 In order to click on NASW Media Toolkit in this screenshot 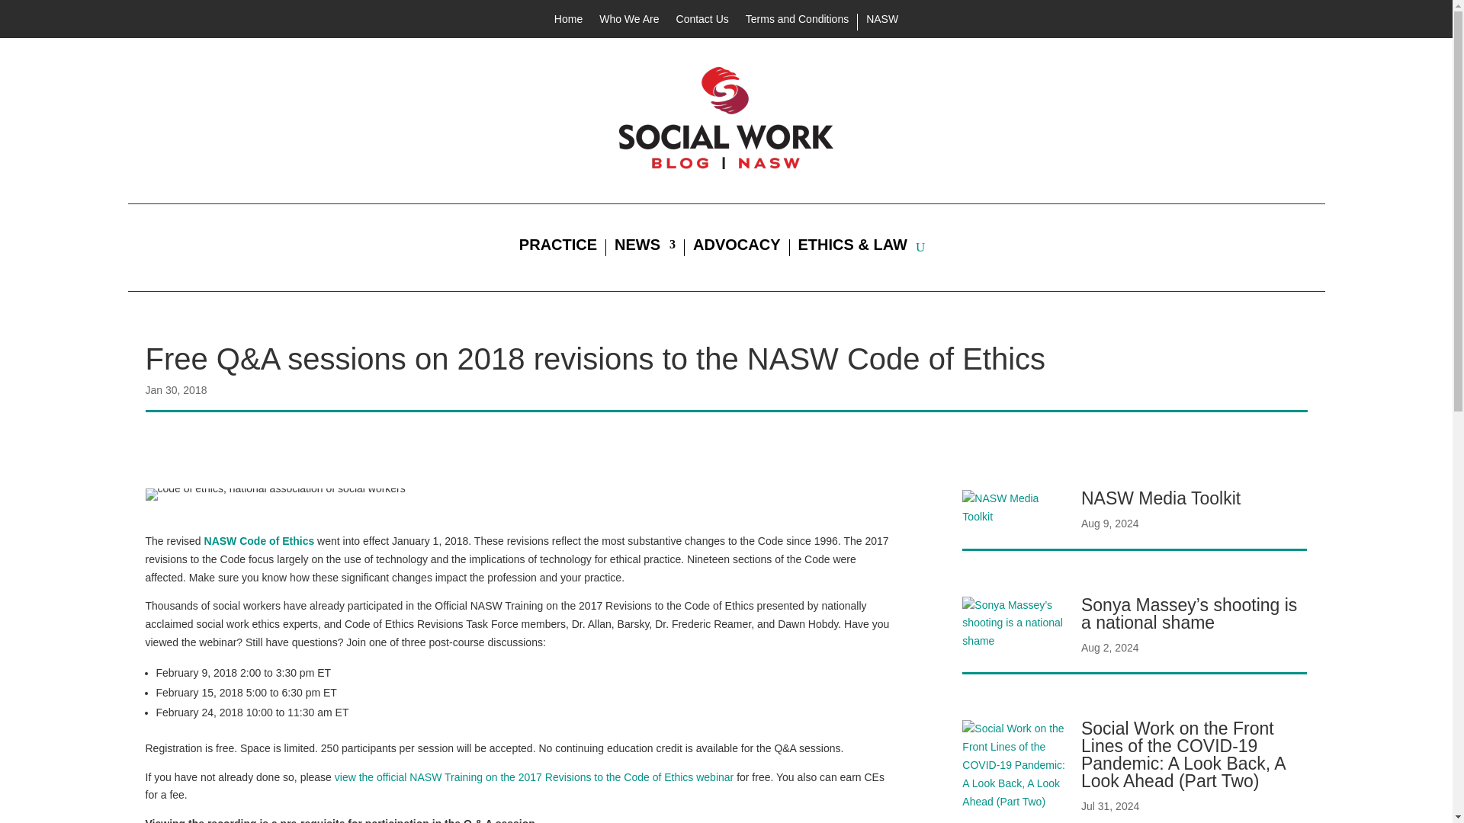, I will do `click(1161, 498)`.